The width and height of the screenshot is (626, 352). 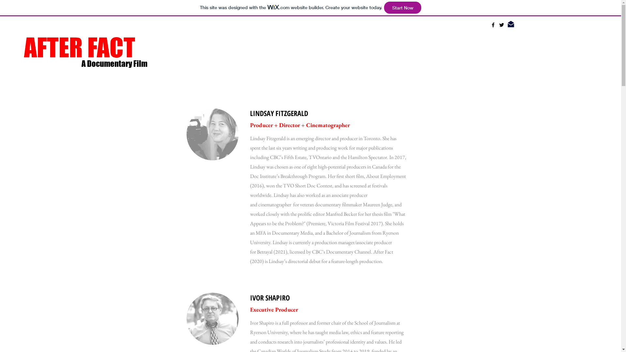 I want to click on Ivor Shapiro, so click(x=262, y=323).